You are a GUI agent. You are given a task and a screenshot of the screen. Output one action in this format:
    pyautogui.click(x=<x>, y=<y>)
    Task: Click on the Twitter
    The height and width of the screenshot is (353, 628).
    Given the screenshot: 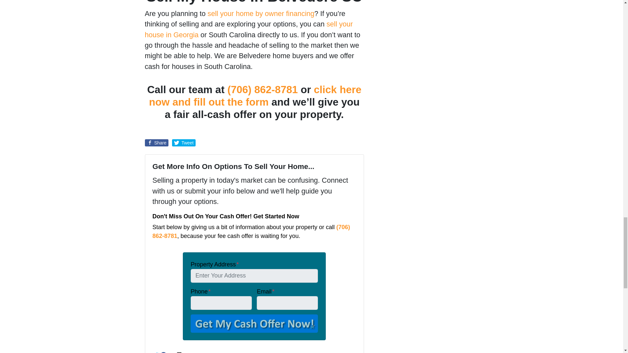 What is the action you would take?
    pyautogui.click(x=156, y=352)
    